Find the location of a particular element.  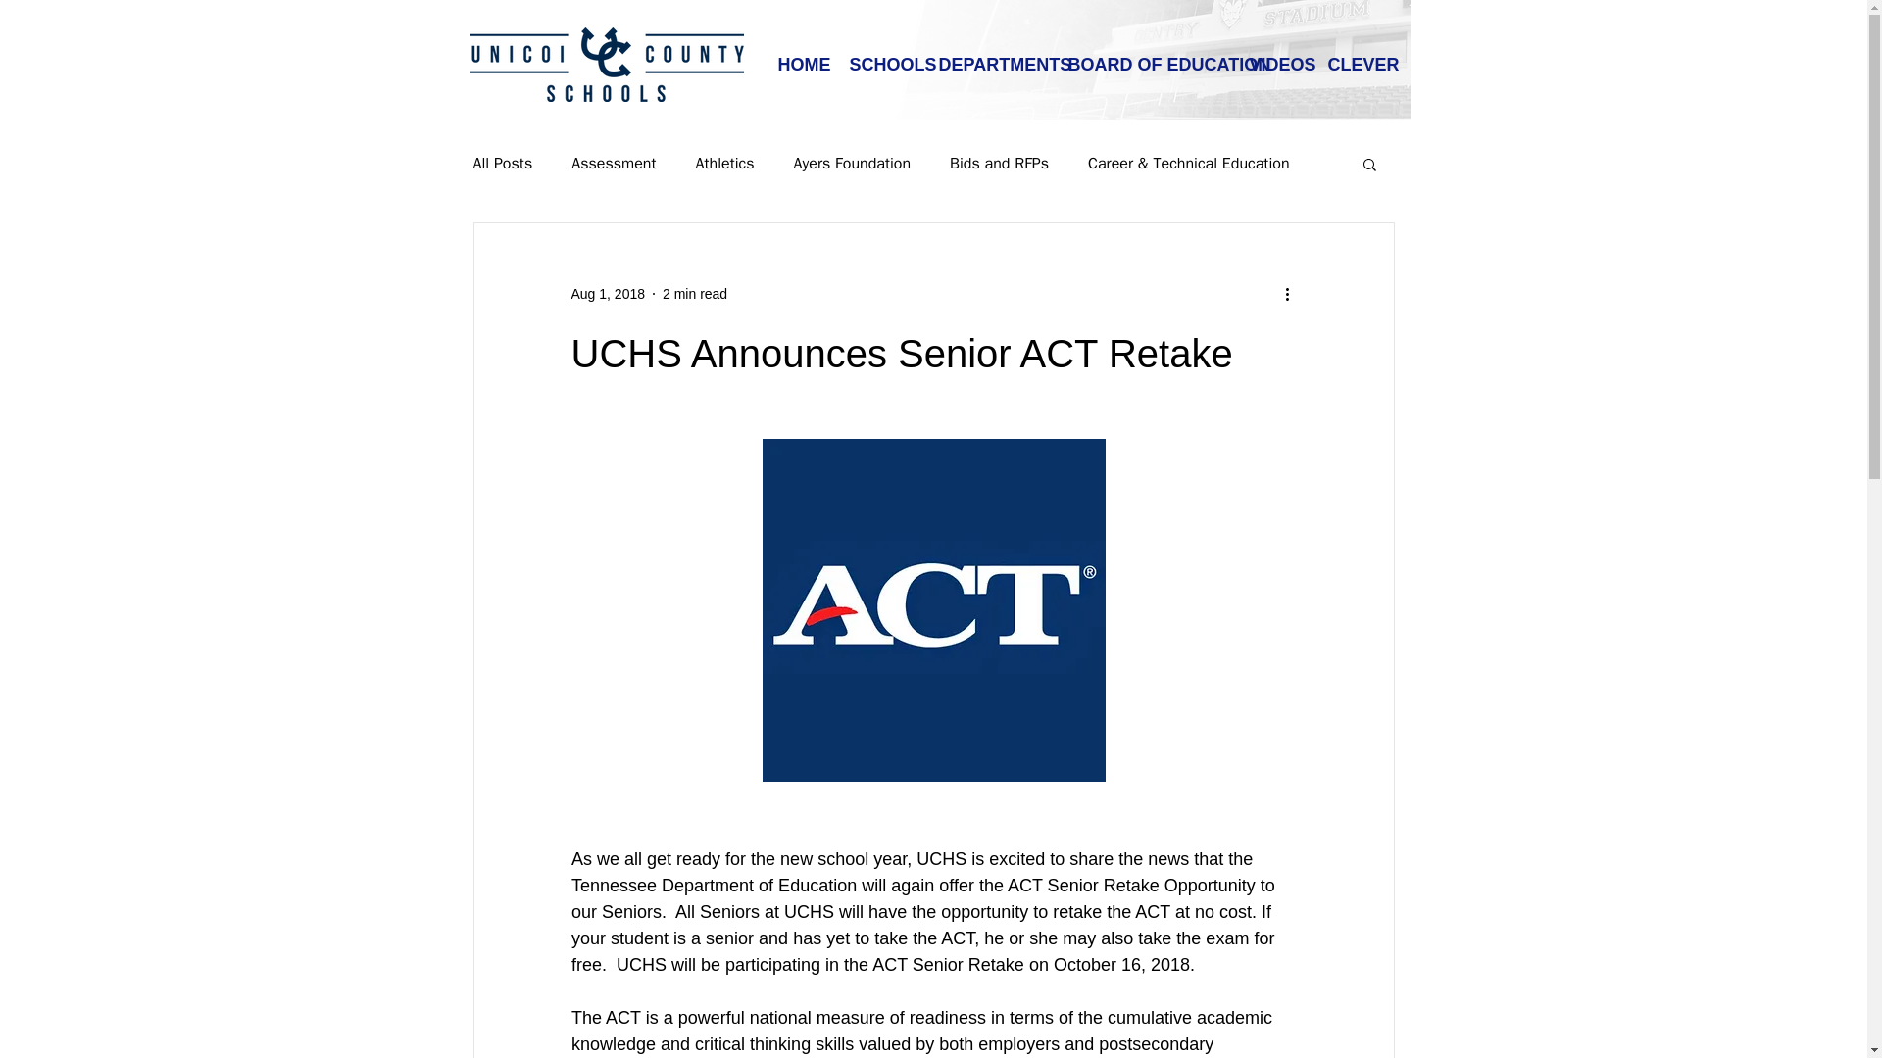

Assessment is located at coordinates (614, 163).